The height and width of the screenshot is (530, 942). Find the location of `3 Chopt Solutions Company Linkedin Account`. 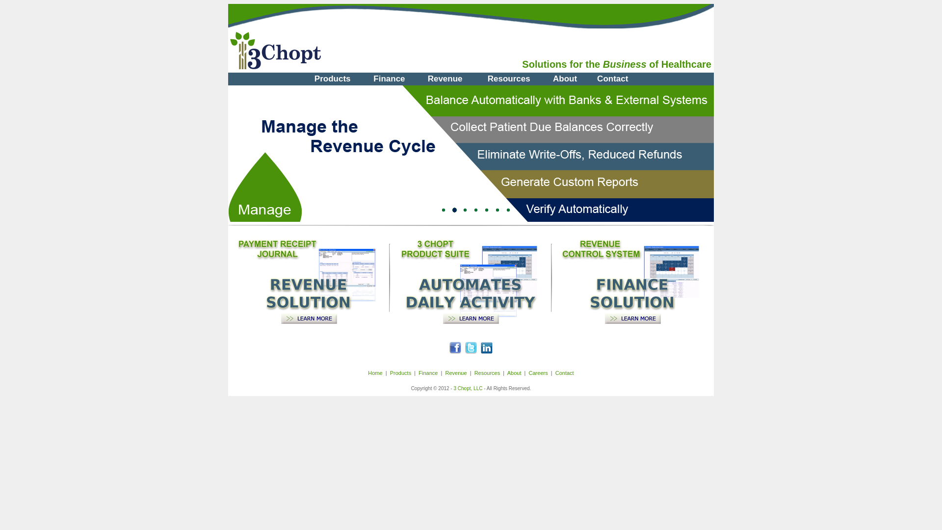

3 Chopt Solutions Company Linkedin Account is located at coordinates (487, 351).